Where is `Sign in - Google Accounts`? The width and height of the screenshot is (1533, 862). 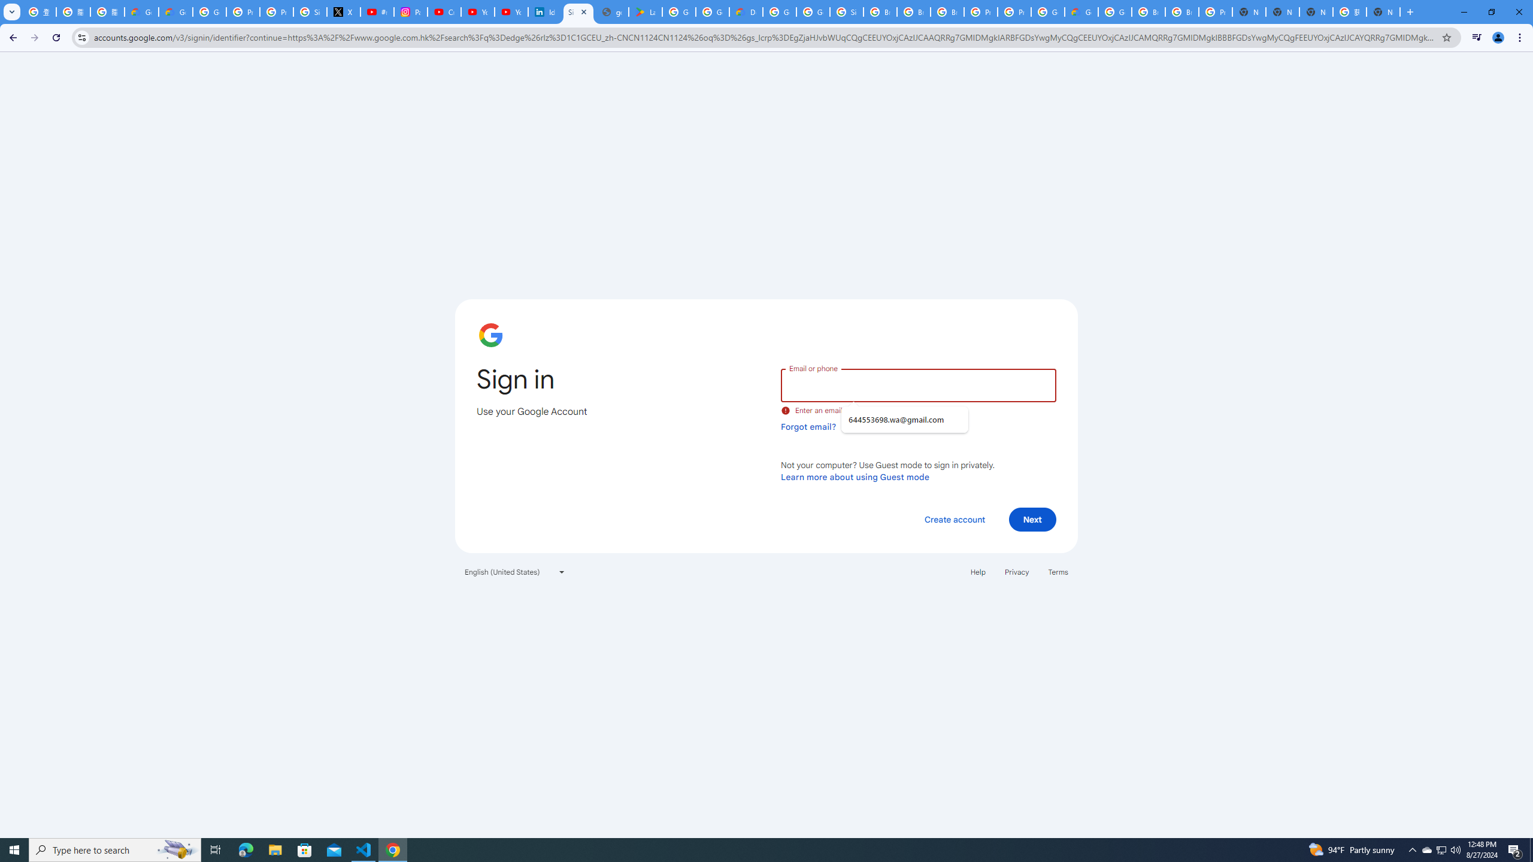 Sign in - Google Accounts is located at coordinates (847, 12).